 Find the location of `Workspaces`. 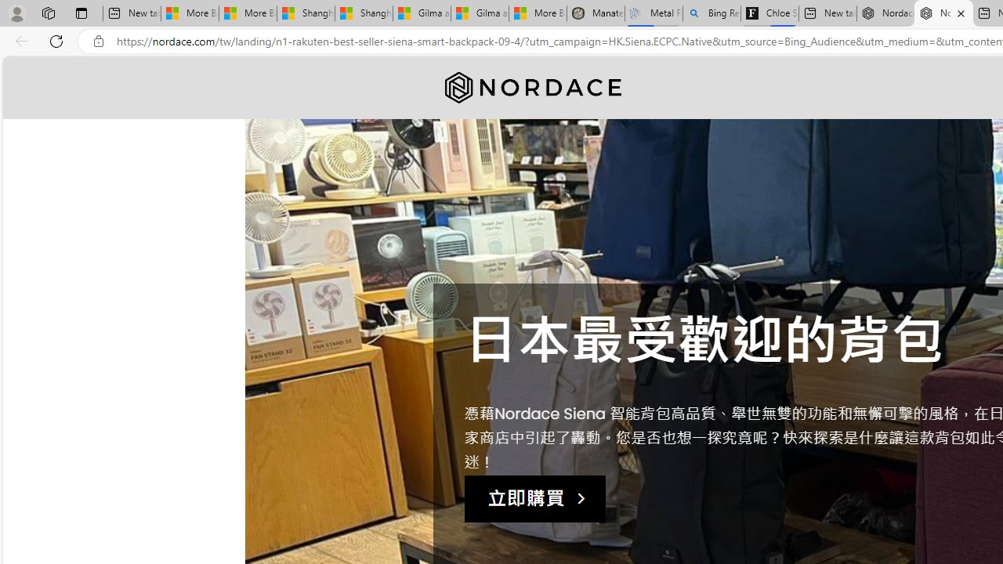

Workspaces is located at coordinates (48, 13).